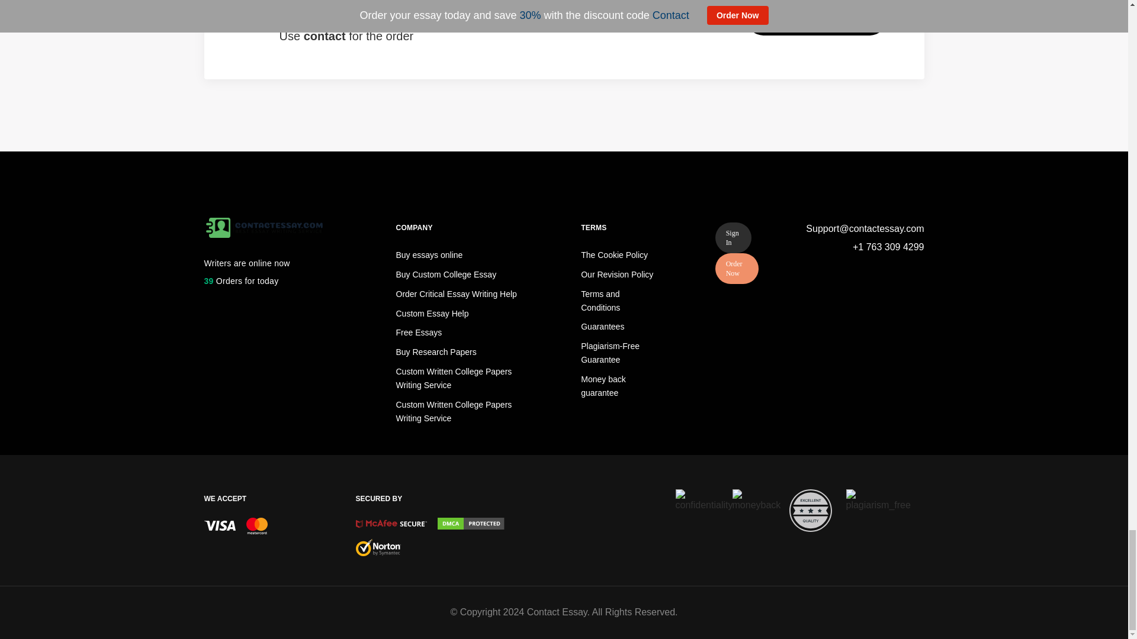  What do you see at coordinates (436, 351) in the screenshot?
I see `Buy Research Papers` at bounding box center [436, 351].